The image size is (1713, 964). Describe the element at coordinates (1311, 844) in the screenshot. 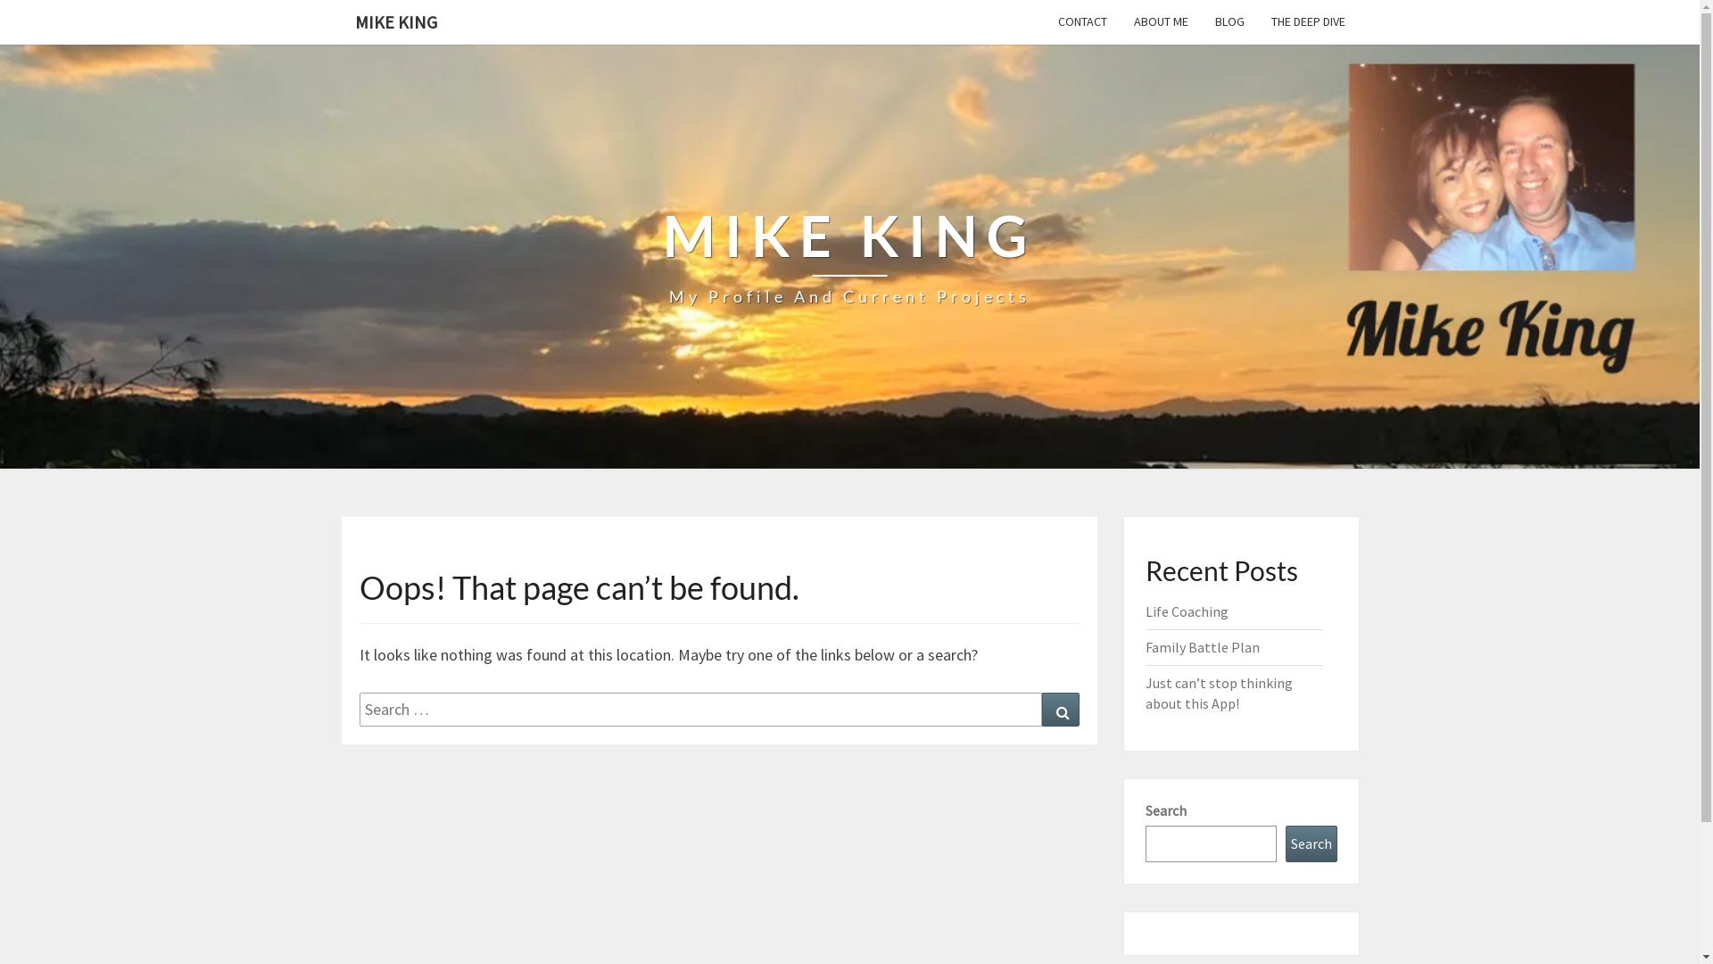

I see `Search` at that location.